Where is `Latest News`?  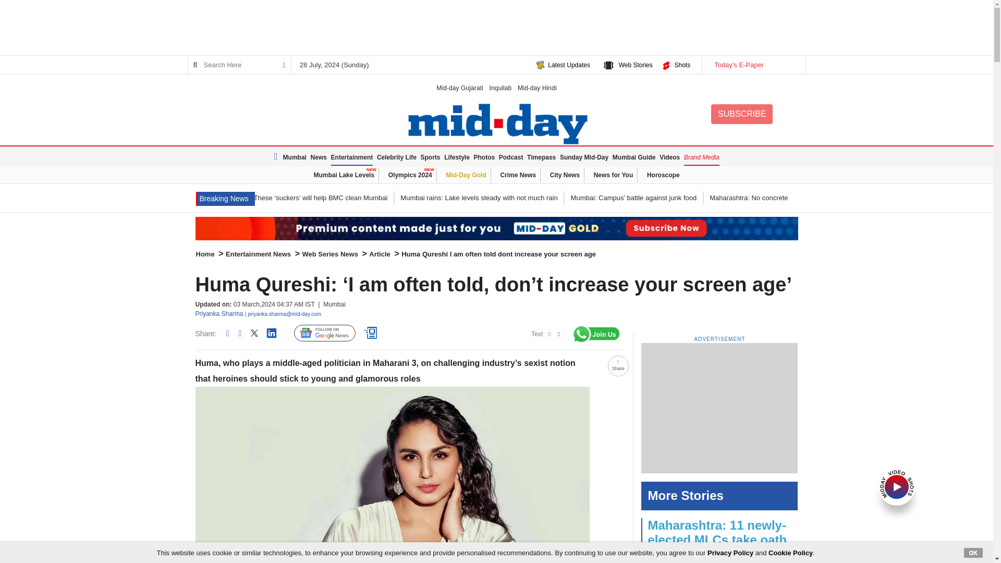
Latest News is located at coordinates (277, 156).